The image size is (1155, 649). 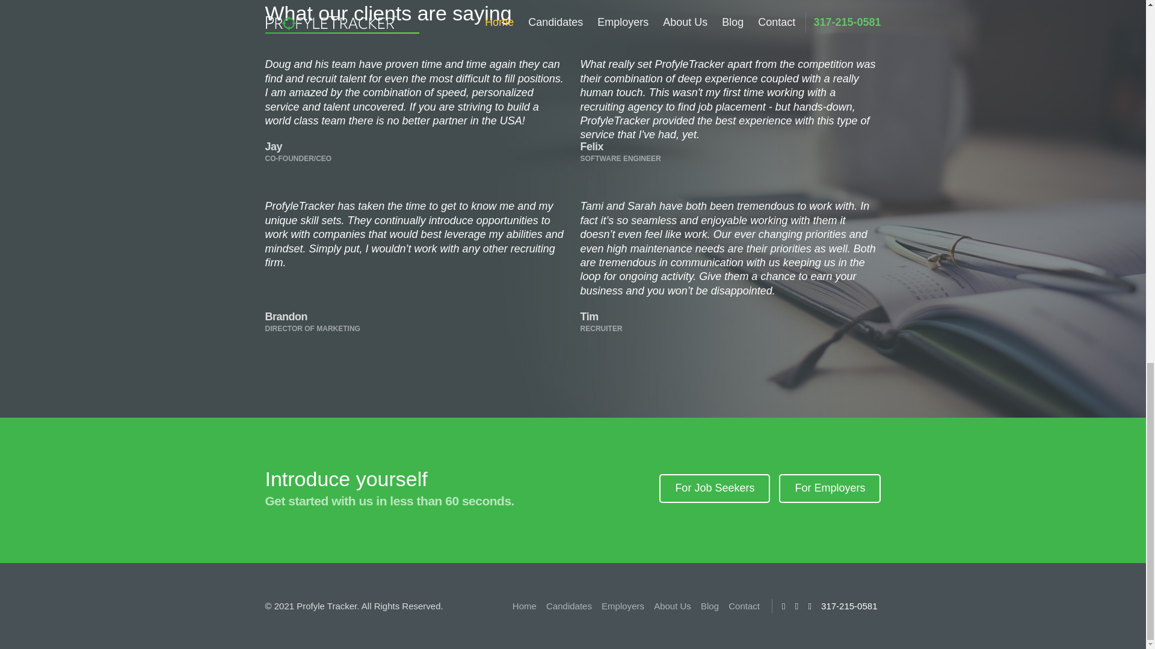 What do you see at coordinates (710, 606) in the screenshot?
I see `Blog` at bounding box center [710, 606].